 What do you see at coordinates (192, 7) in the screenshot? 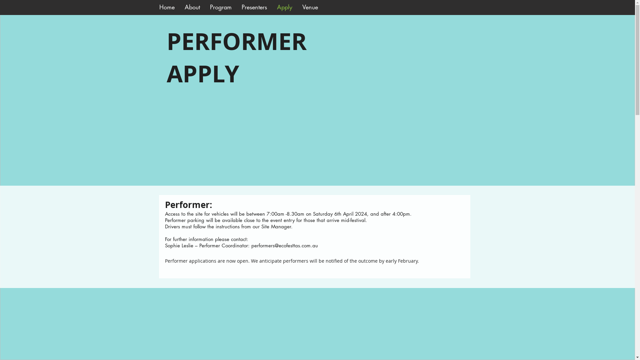
I see `About` at bounding box center [192, 7].